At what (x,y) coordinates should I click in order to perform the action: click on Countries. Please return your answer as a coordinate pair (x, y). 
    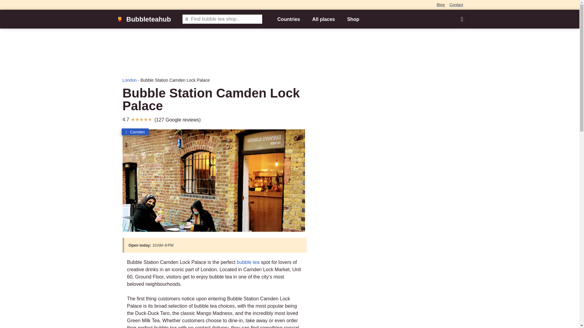
    Looking at the image, I should click on (289, 19).